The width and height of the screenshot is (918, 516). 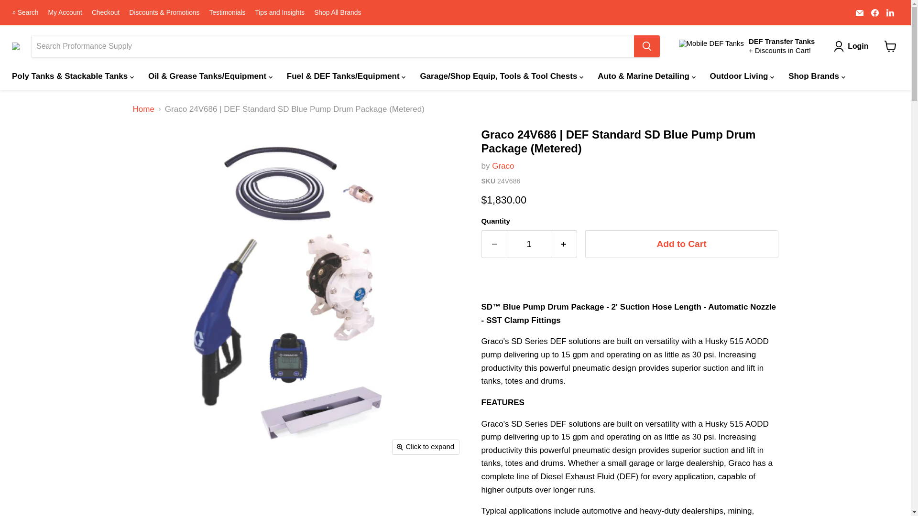 What do you see at coordinates (337, 12) in the screenshot?
I see `Shop All Brands` at bounding box center [337, 12].